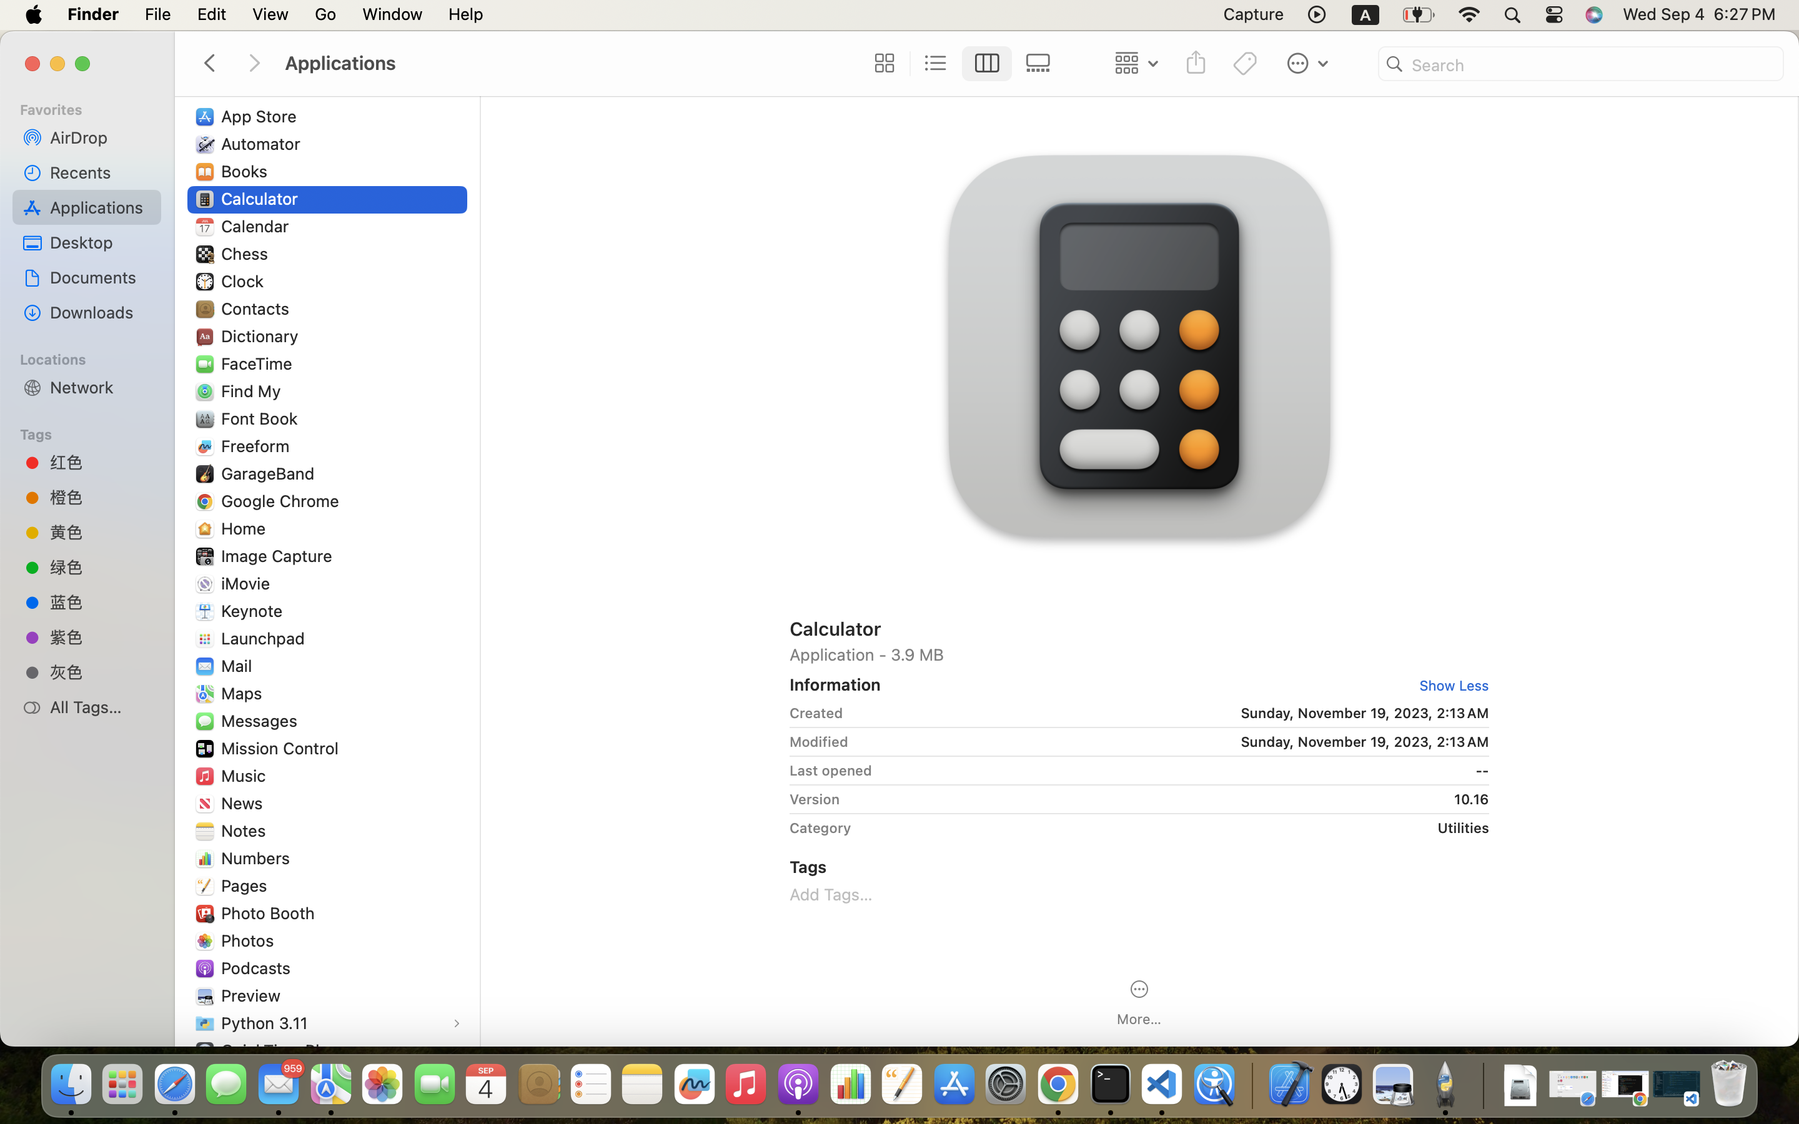 The height and width of the screenshot is (1124, 1799). I want to click on Calendar, so click(258, 226).